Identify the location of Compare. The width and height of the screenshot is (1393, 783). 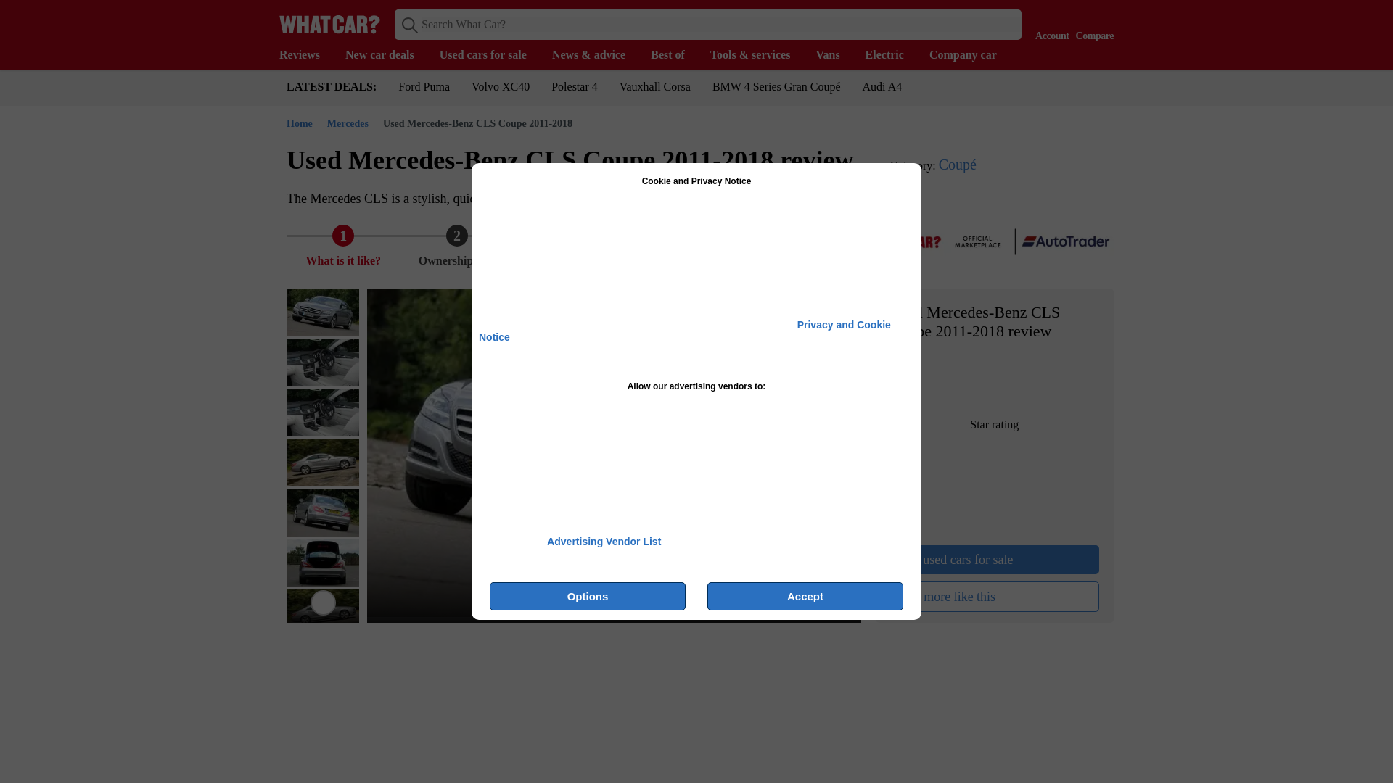
(1091, 23).